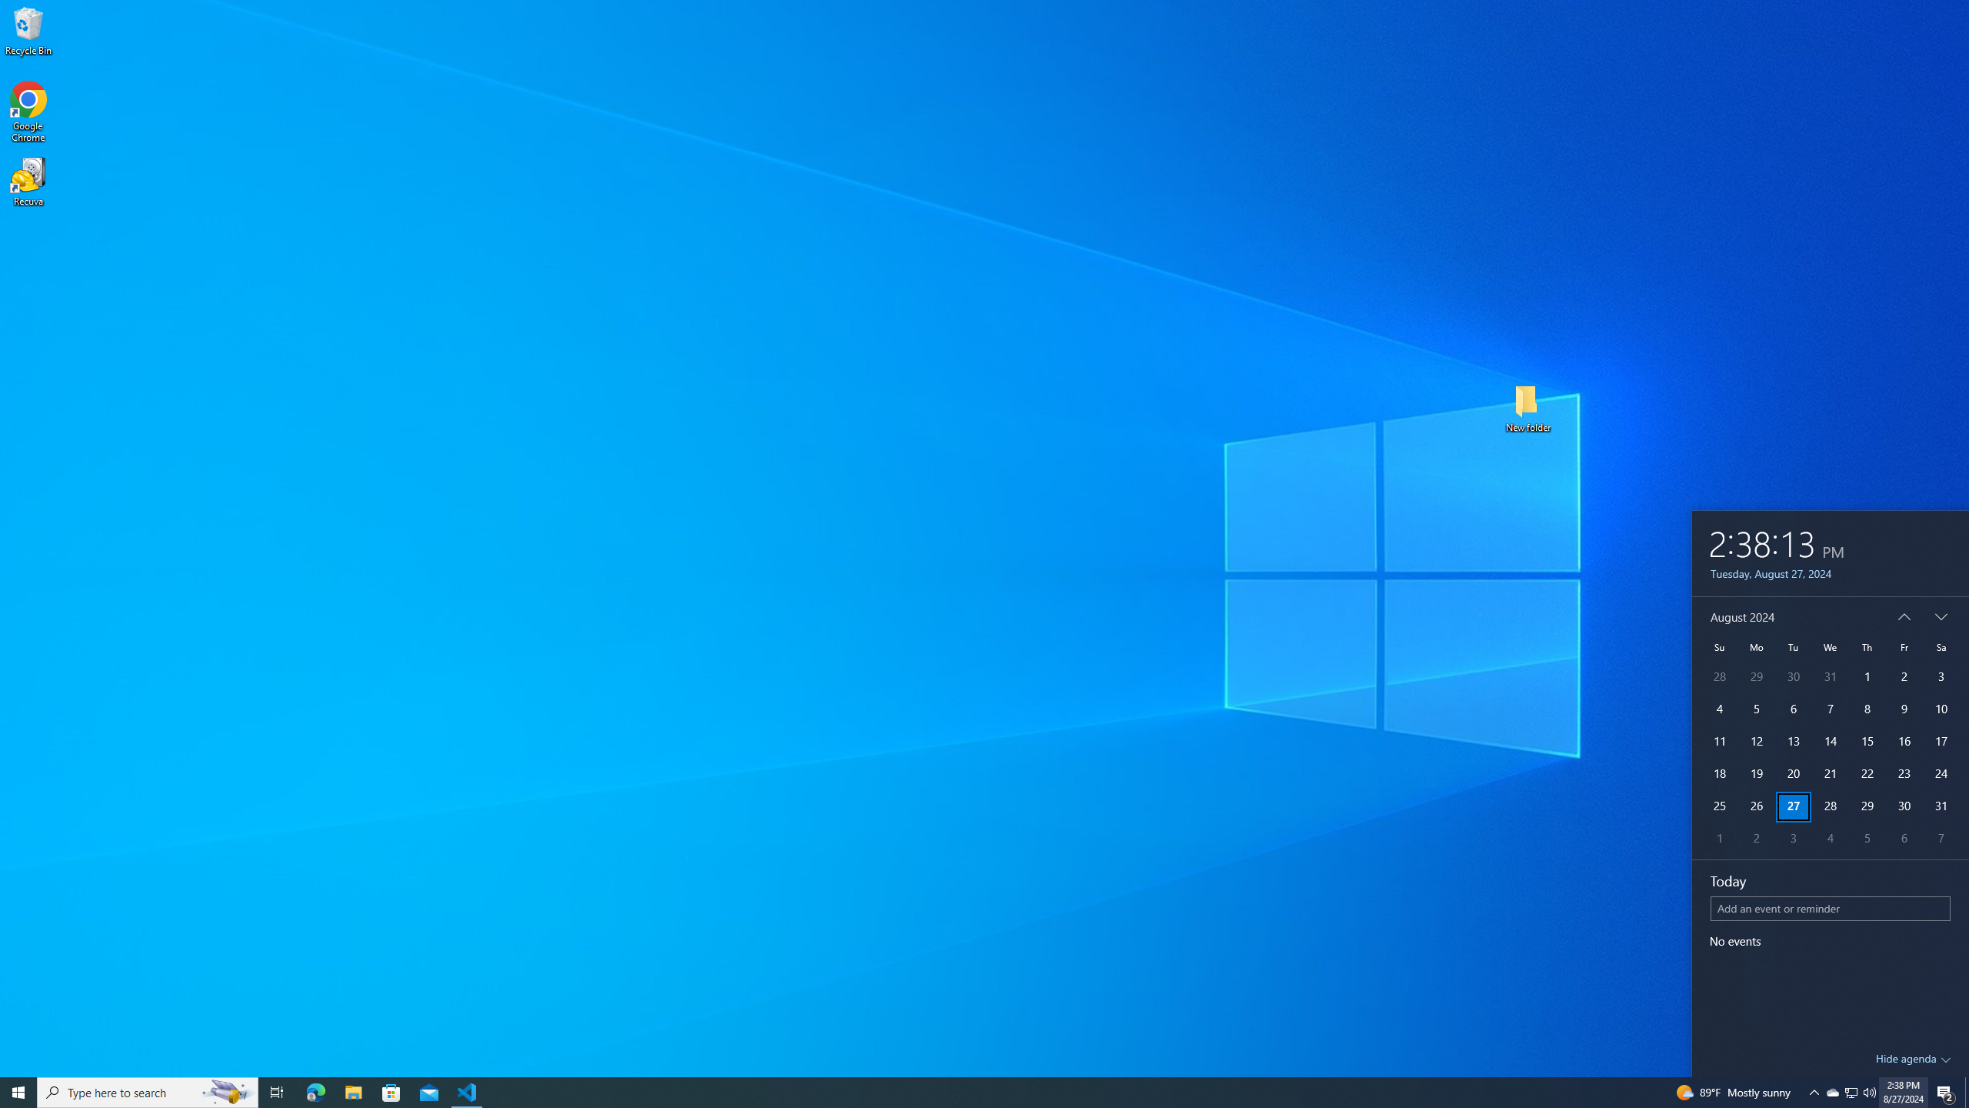 This screenshot has width=1969, height=1108. What do you see at coordinates (1718, 742) in the screenshot?
I see `11` at bounding box center [1718, 742].